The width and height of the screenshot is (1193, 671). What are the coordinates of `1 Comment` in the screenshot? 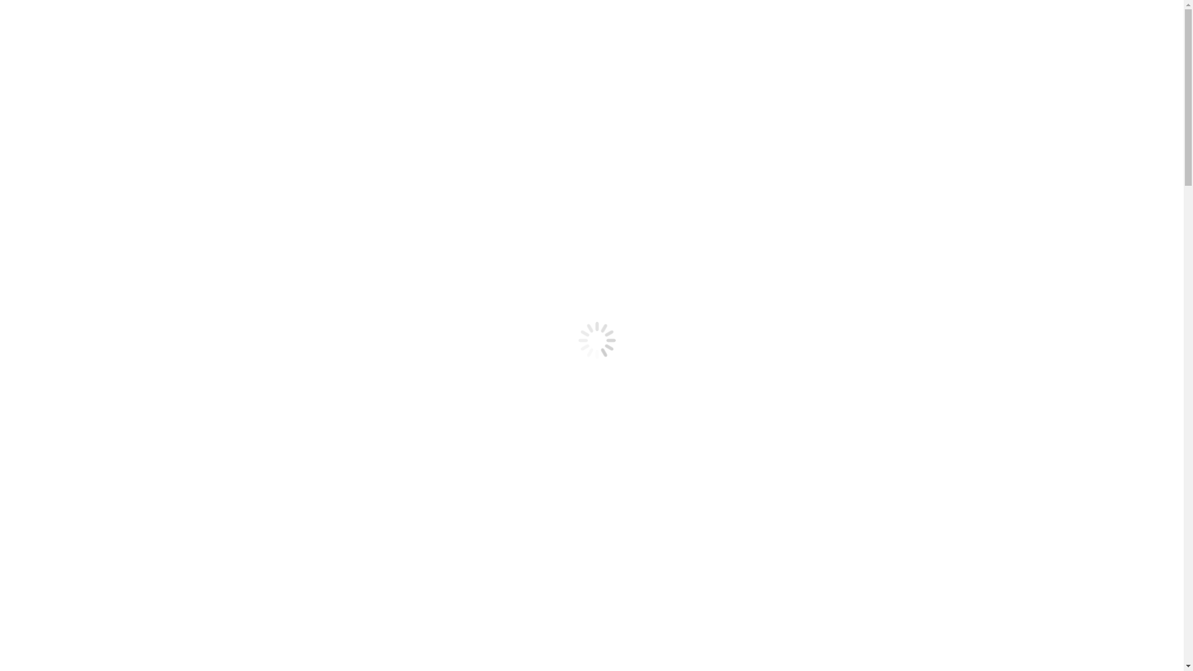 It's located at (245, 610).